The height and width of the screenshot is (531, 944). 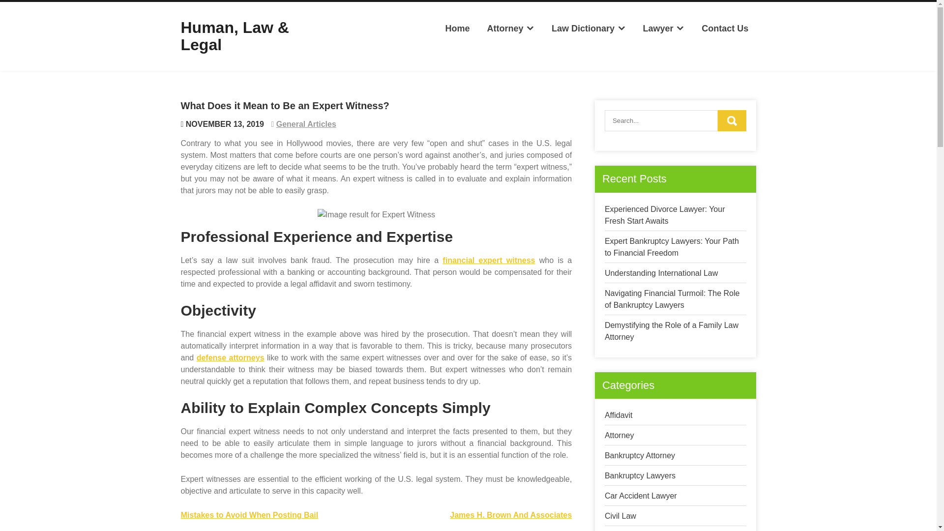 I want to click on Bankruptcy Lawyers, so click(x=640, y=476).